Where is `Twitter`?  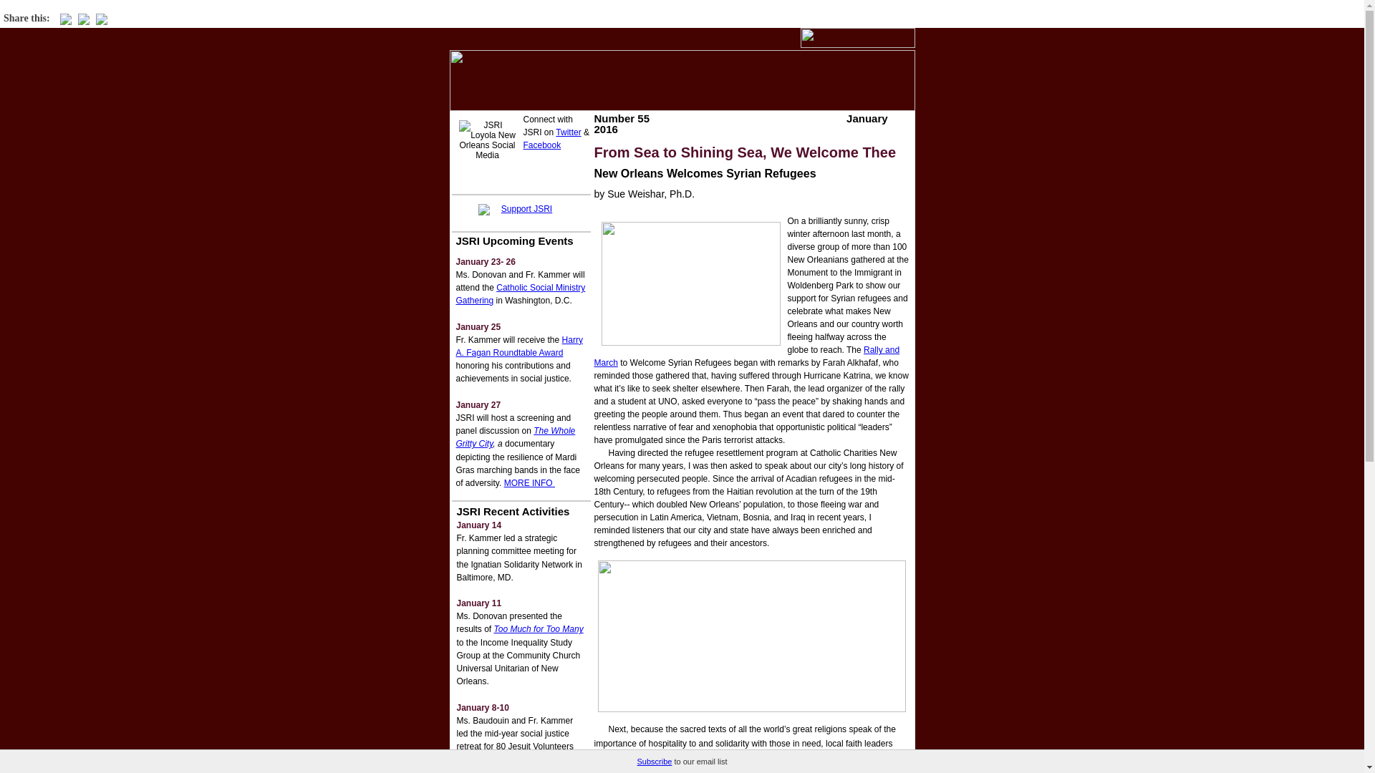 Twitter is located at coordinates (567, 132).